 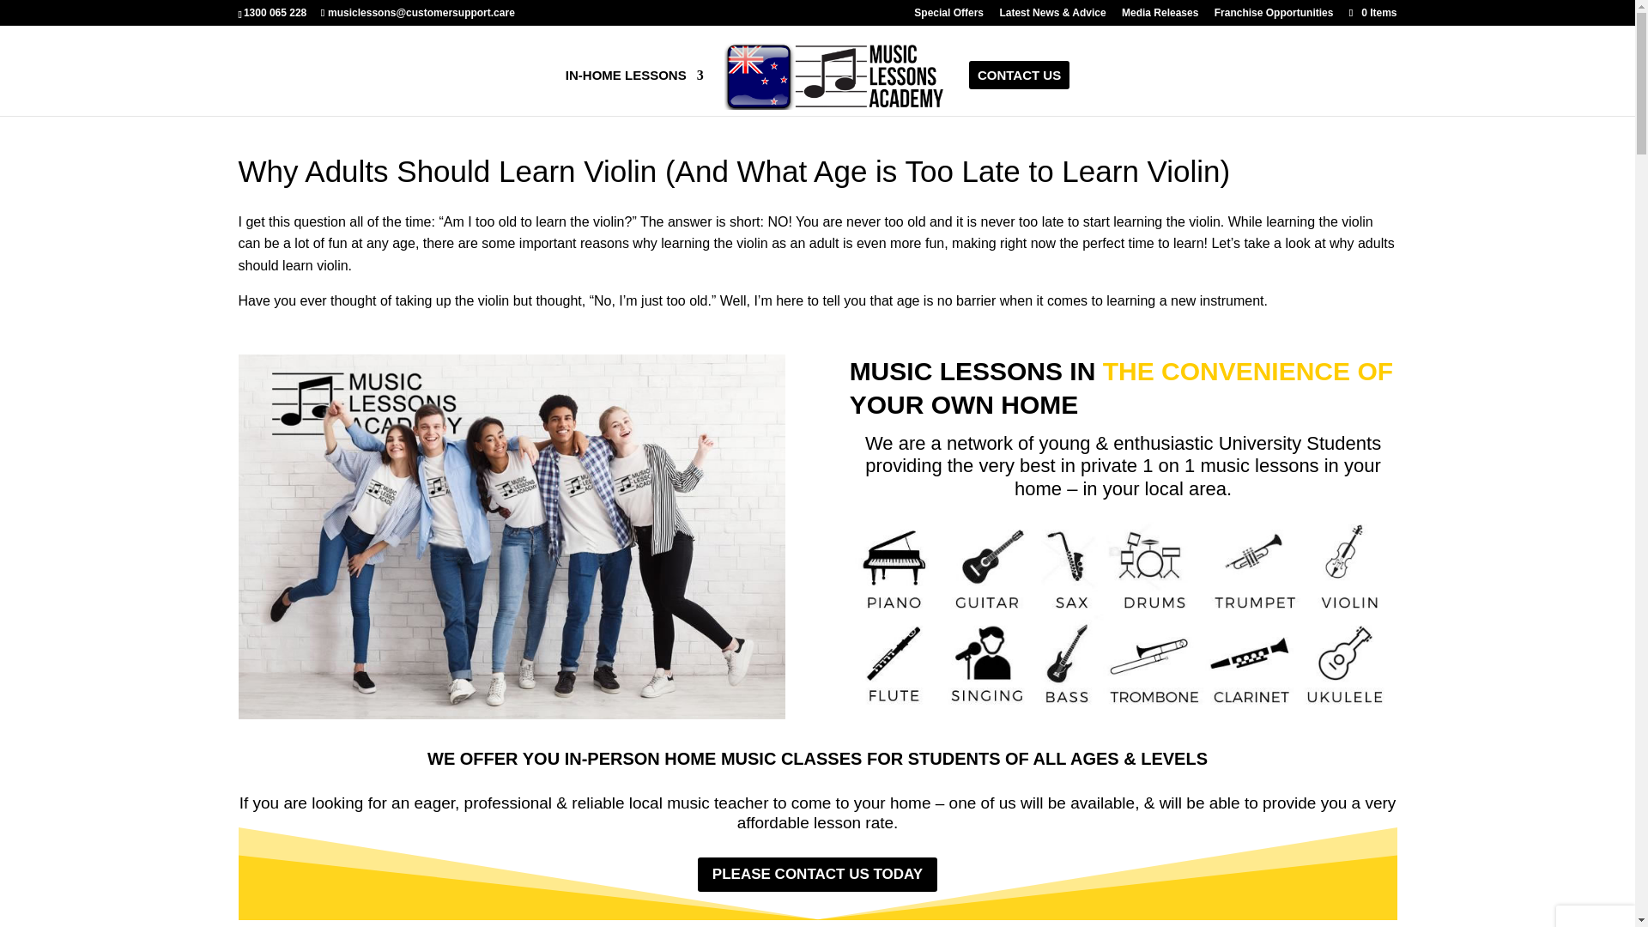 I want to click on Franchise Opportunities, so click(x=1274, y=16).